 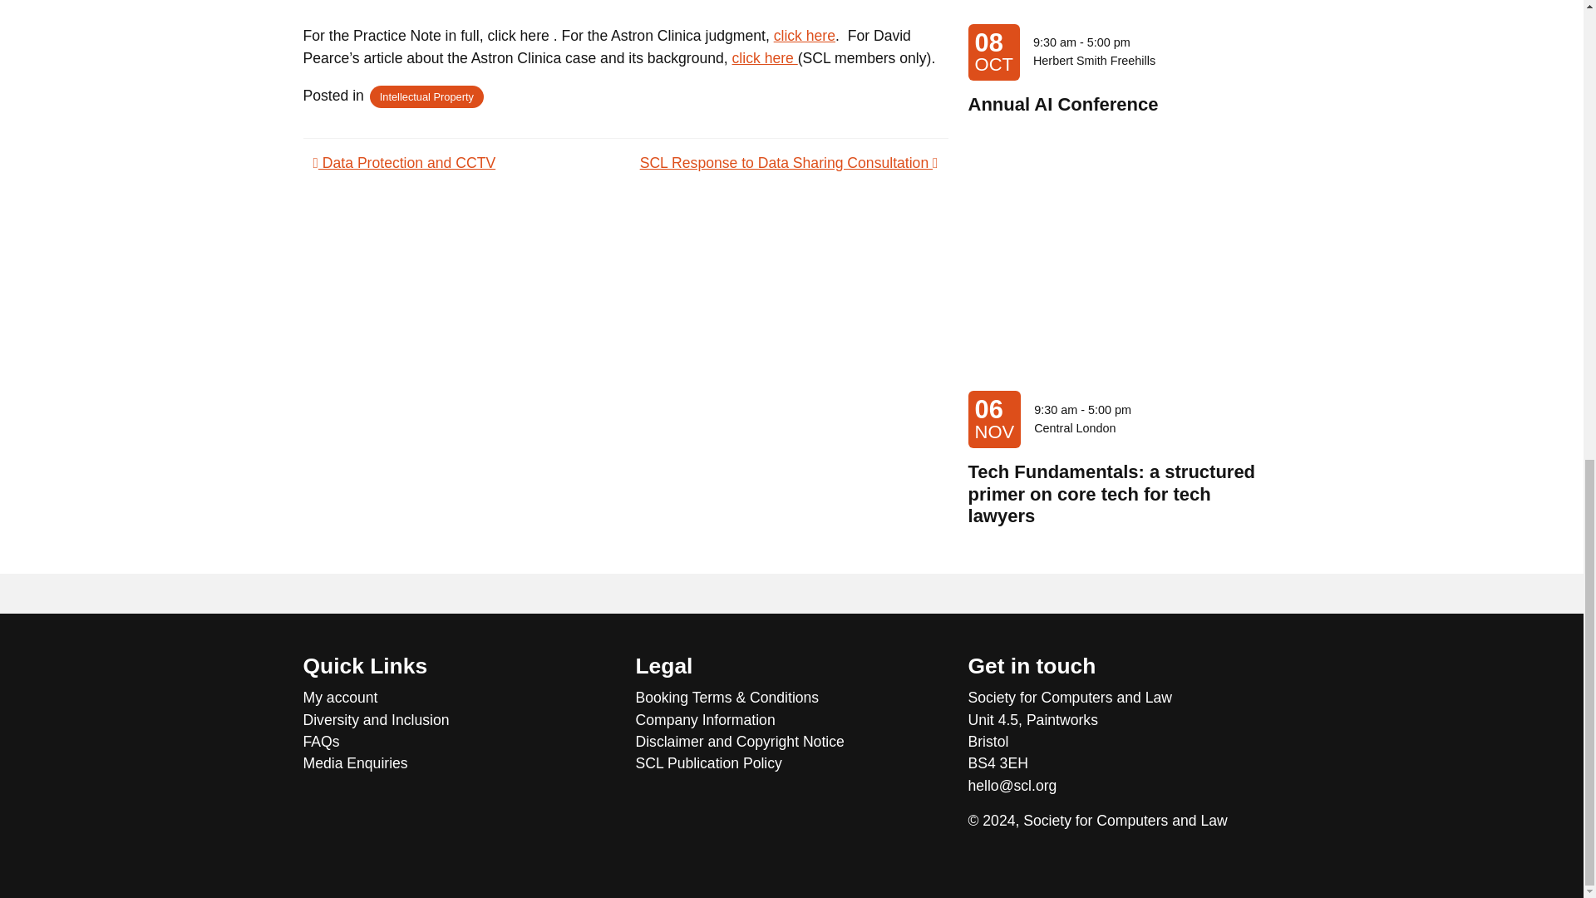 I want to click on SCL Publication Policy, so click(x=791, y=763).